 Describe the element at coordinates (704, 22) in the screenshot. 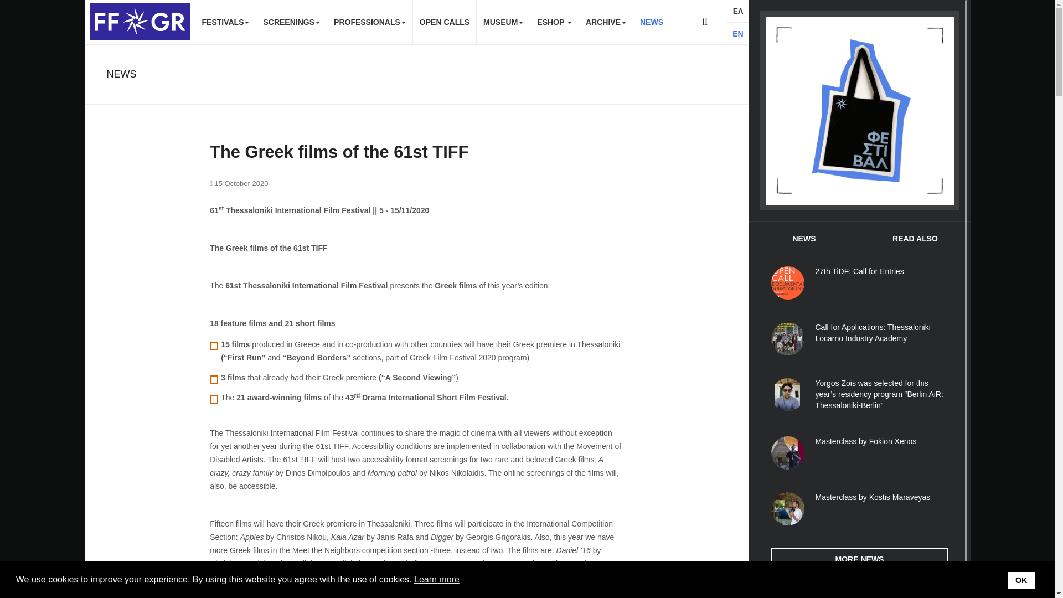

I see `Search Button` at that location.